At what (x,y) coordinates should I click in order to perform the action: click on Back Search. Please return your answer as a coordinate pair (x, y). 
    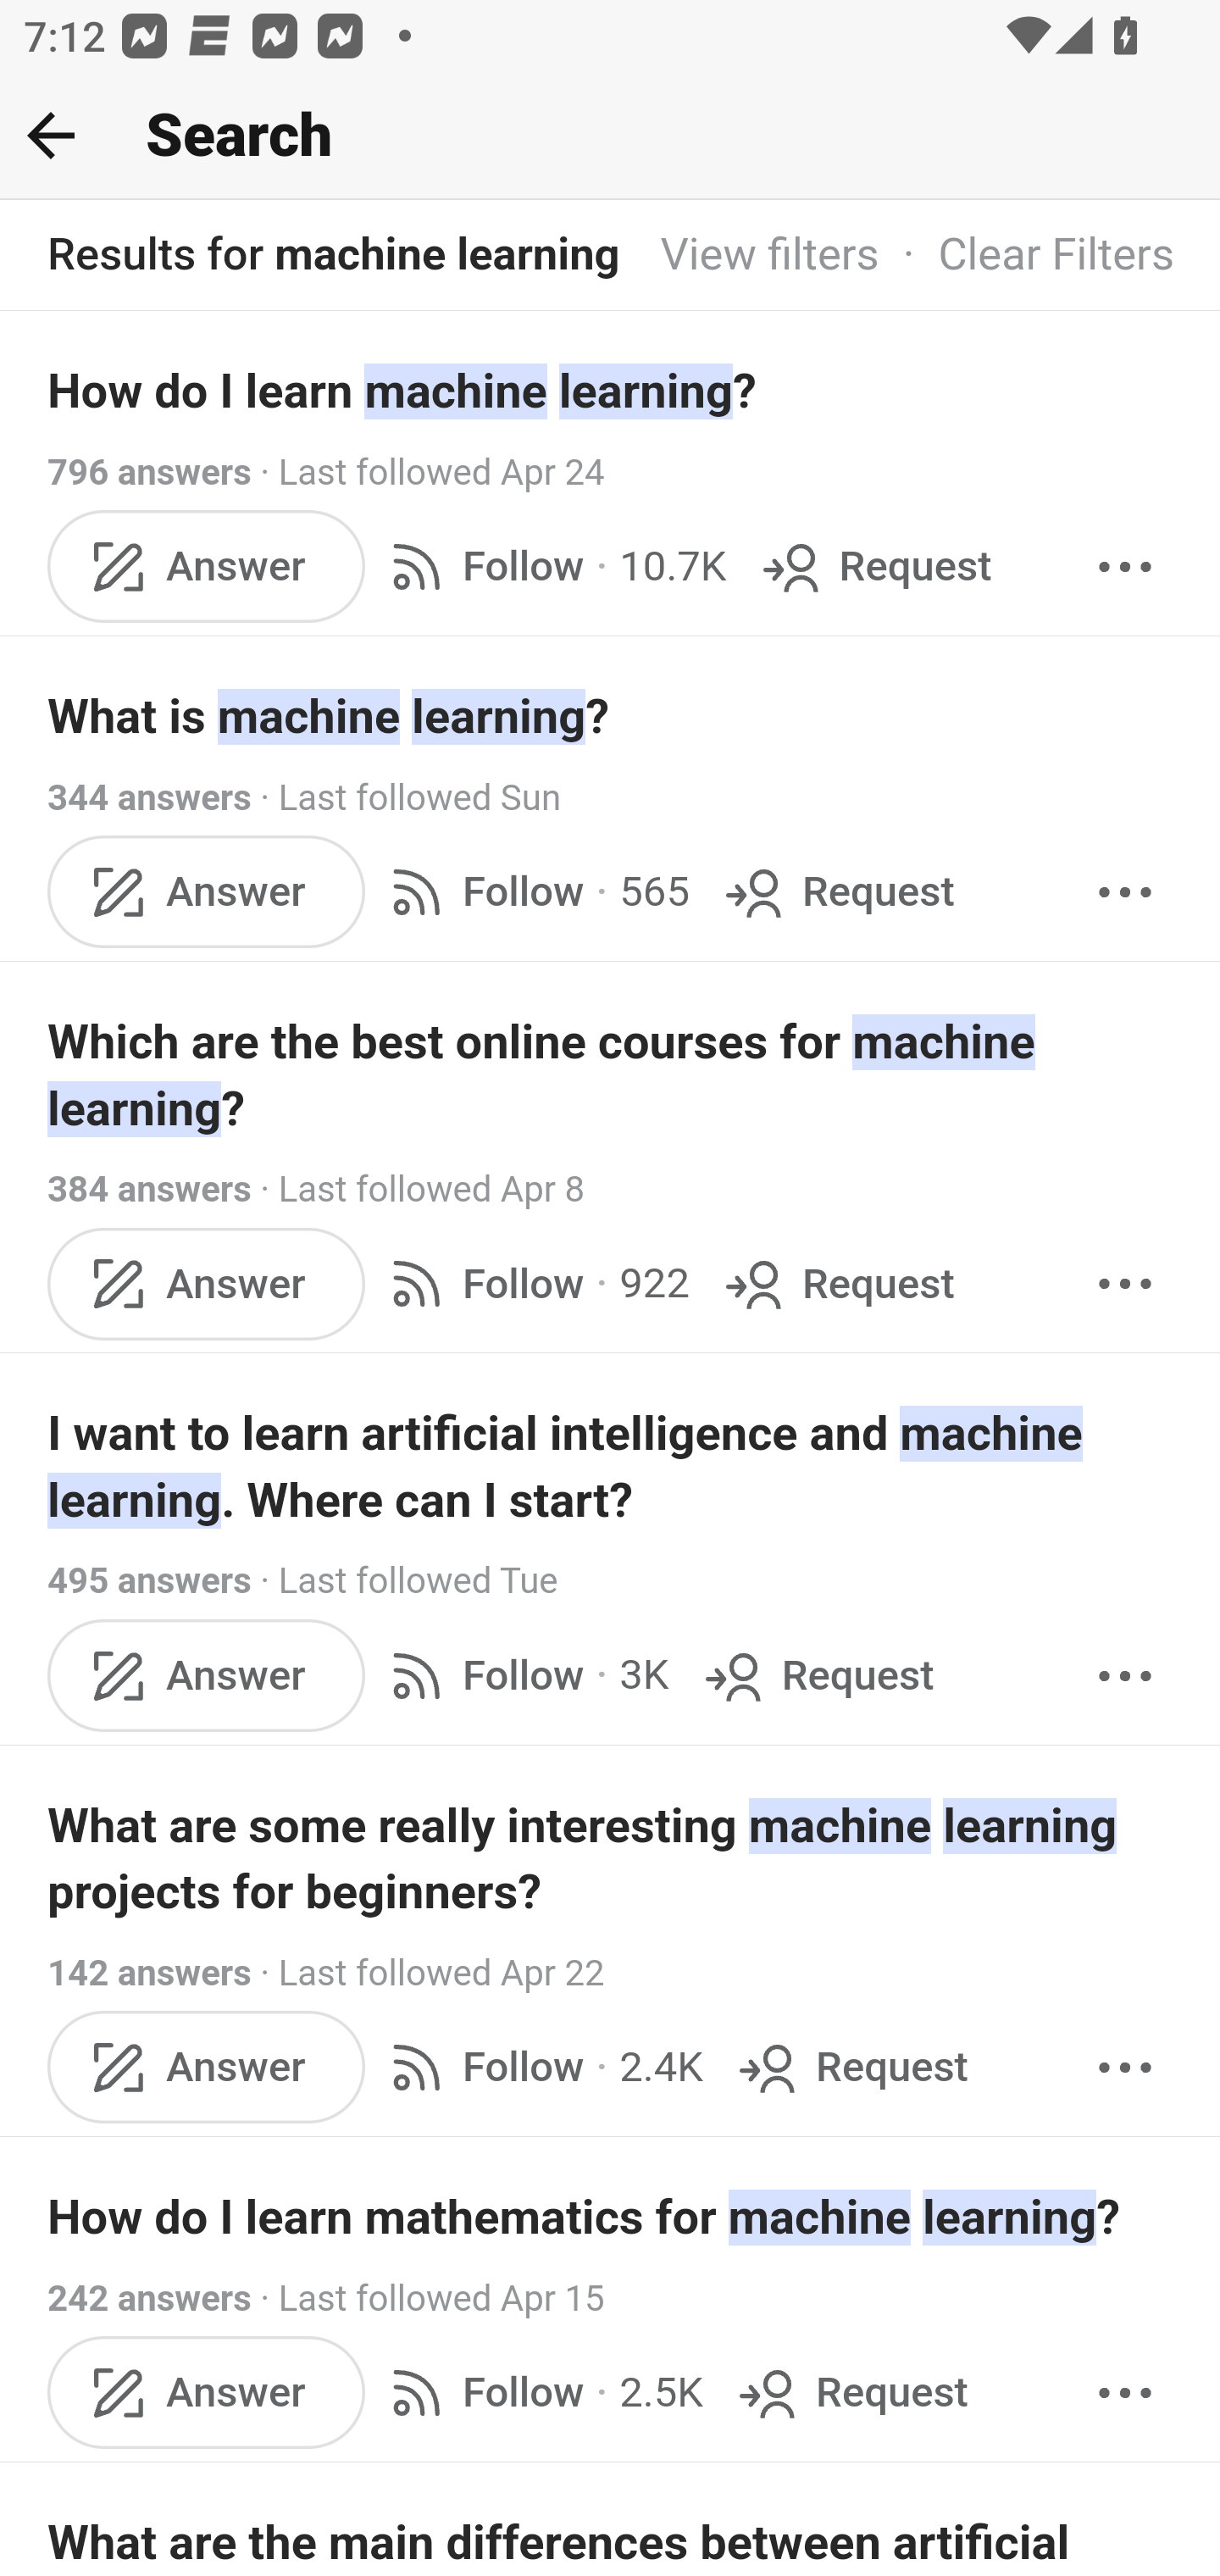
    Looking at the image, I should click on (610, 136).